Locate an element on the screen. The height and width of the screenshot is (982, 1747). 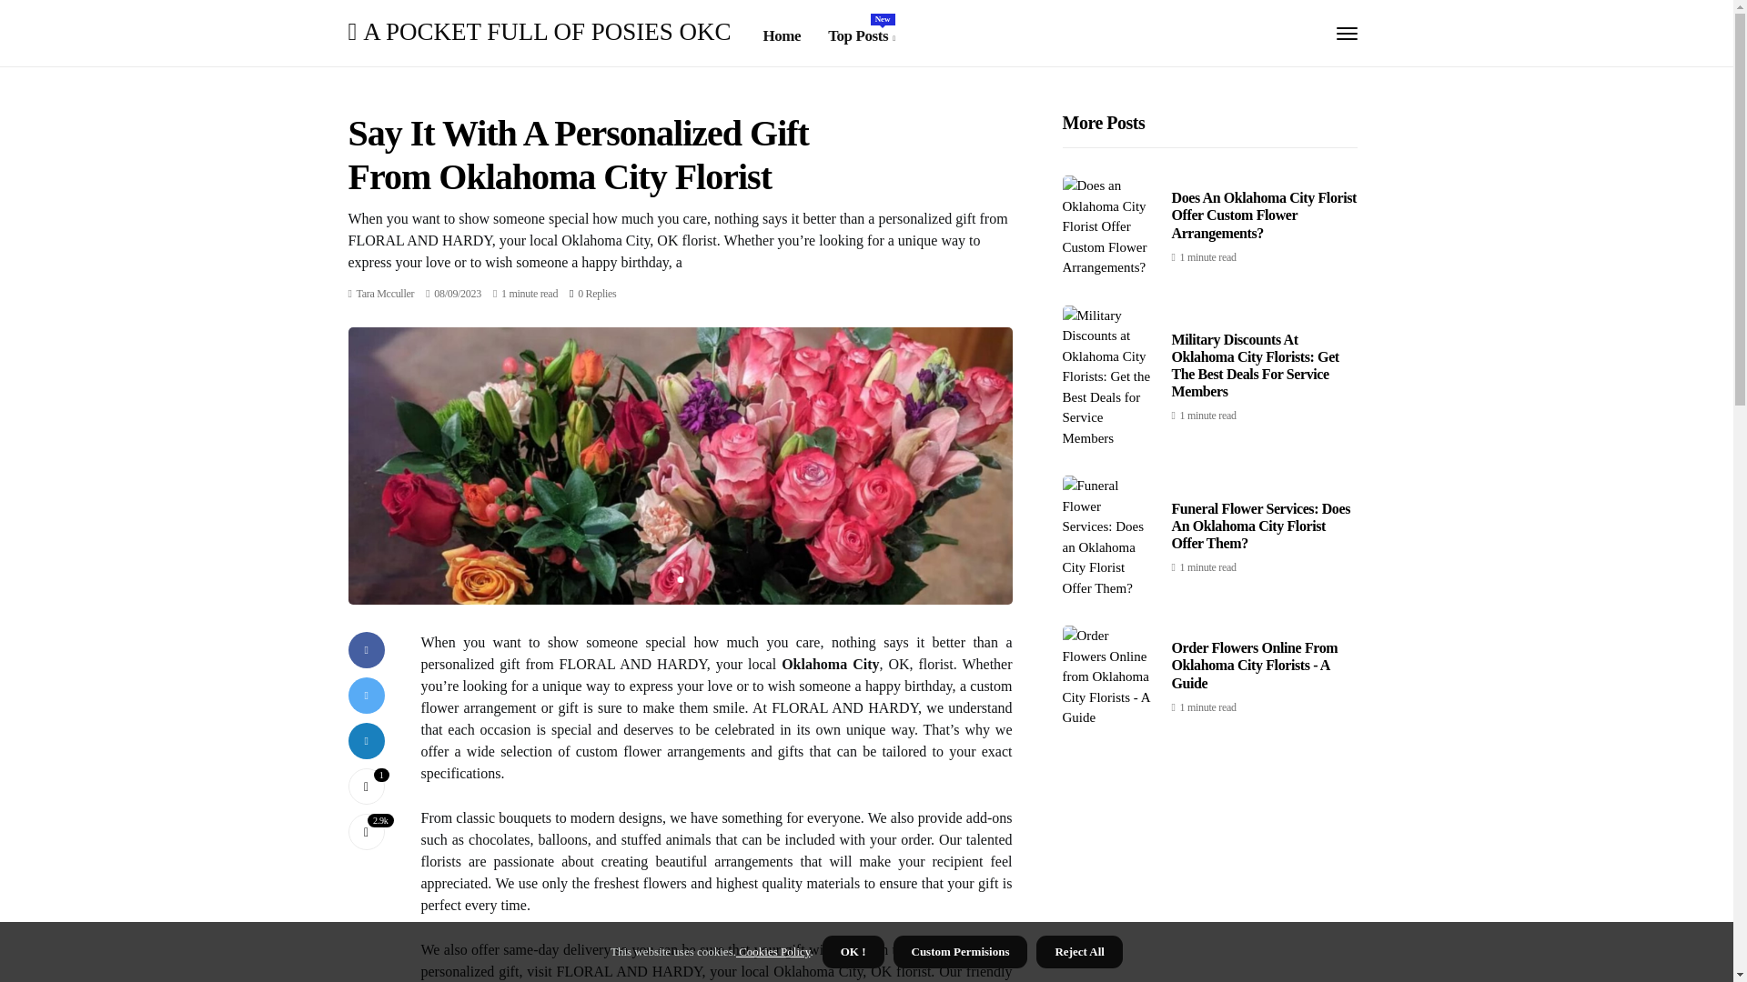
A POCKET FULL OF POSIES OKC is located at coordinates (597, 294).